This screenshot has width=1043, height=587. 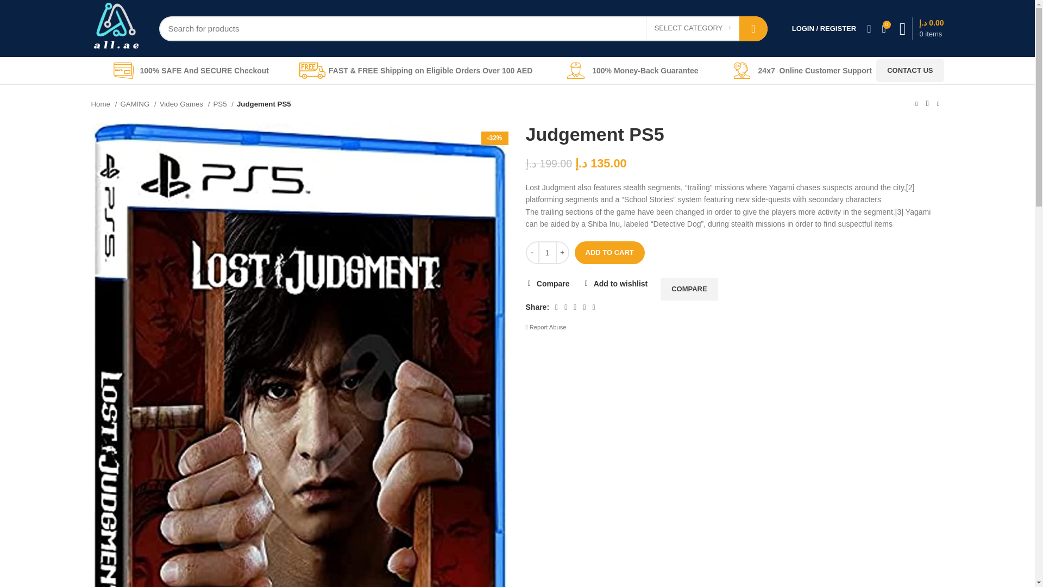 What do you see at coordinates (753, 28) in the screenshot?
I see `SEARCH` at bounding box center [753, 28].